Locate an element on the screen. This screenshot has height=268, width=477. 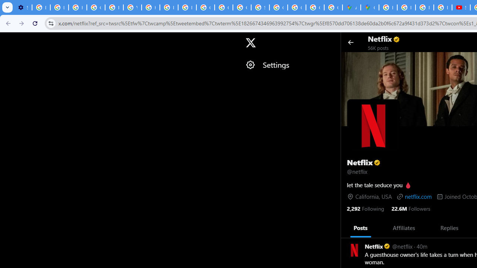
Privacy Help Center - Policies Help is located at coordinates (114, 7).